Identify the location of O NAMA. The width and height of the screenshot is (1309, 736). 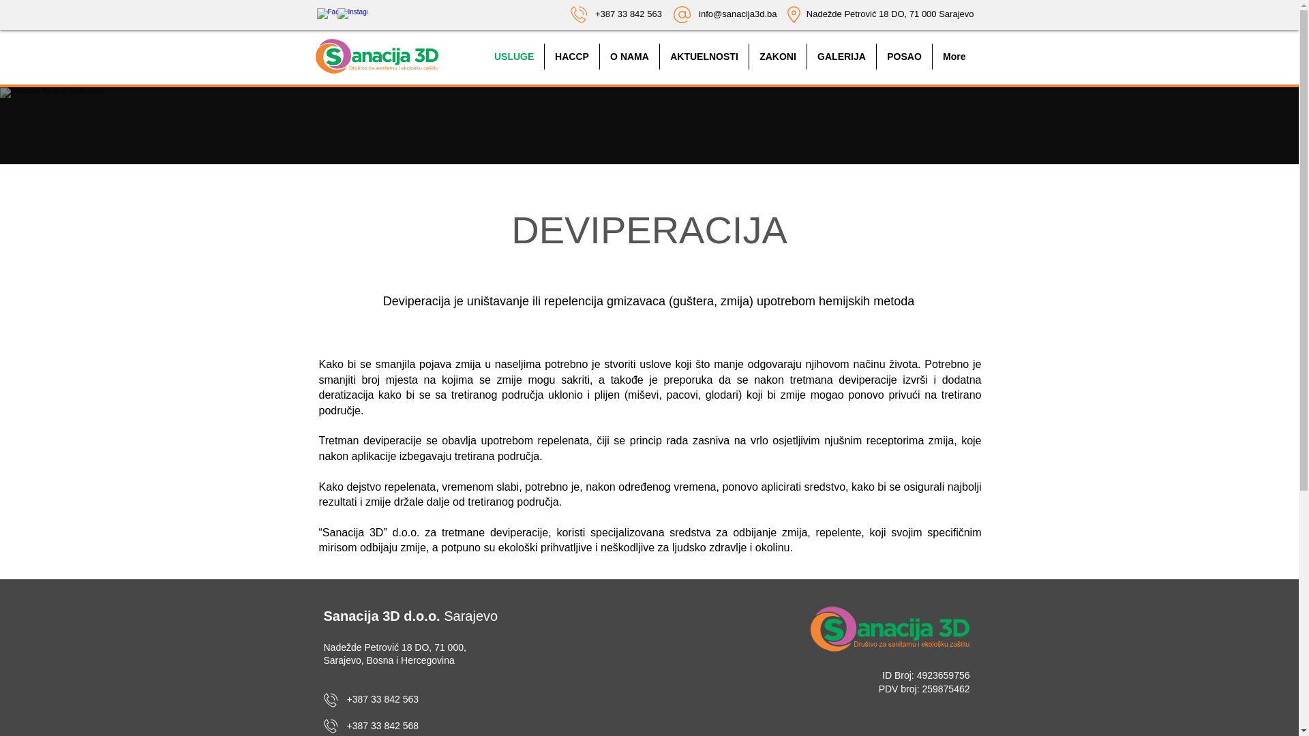
(630, 57).